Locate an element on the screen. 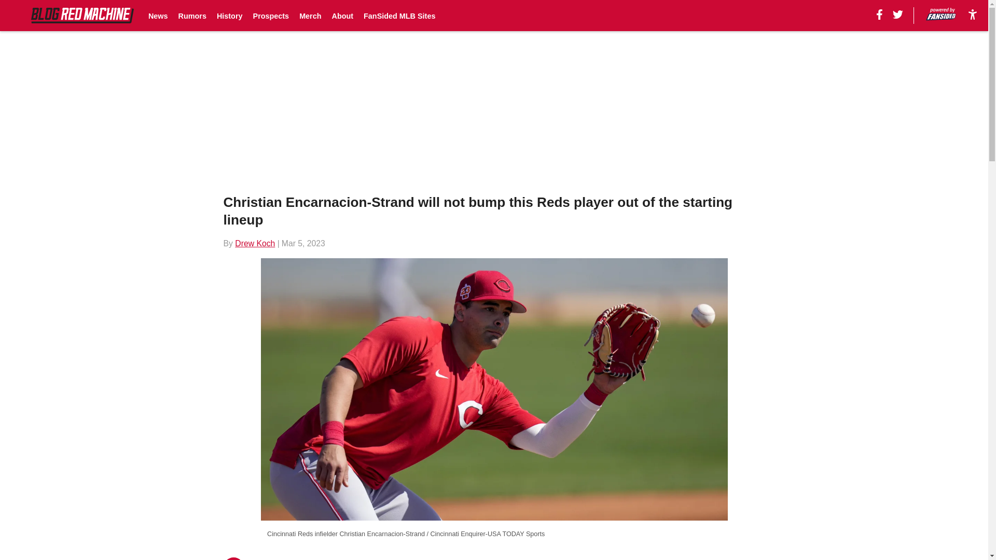 The width and height of the screenshot is (996, 560). History is located at coordinates (230, 16).